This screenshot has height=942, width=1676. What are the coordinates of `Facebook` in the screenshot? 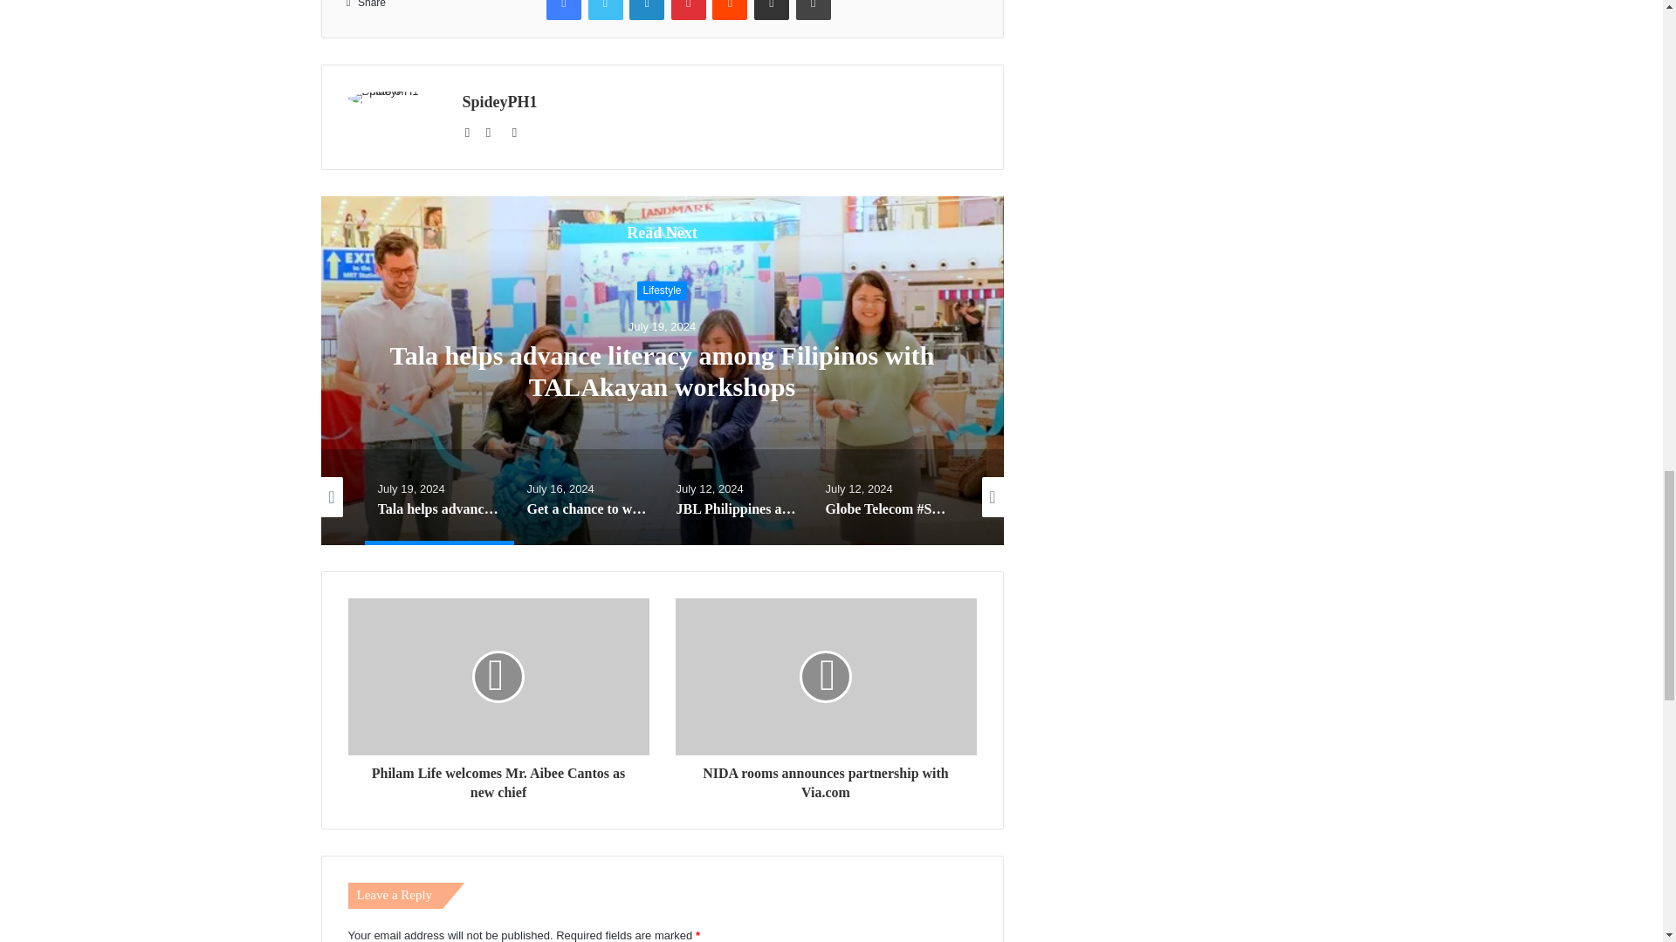 It's located at (564, 10).